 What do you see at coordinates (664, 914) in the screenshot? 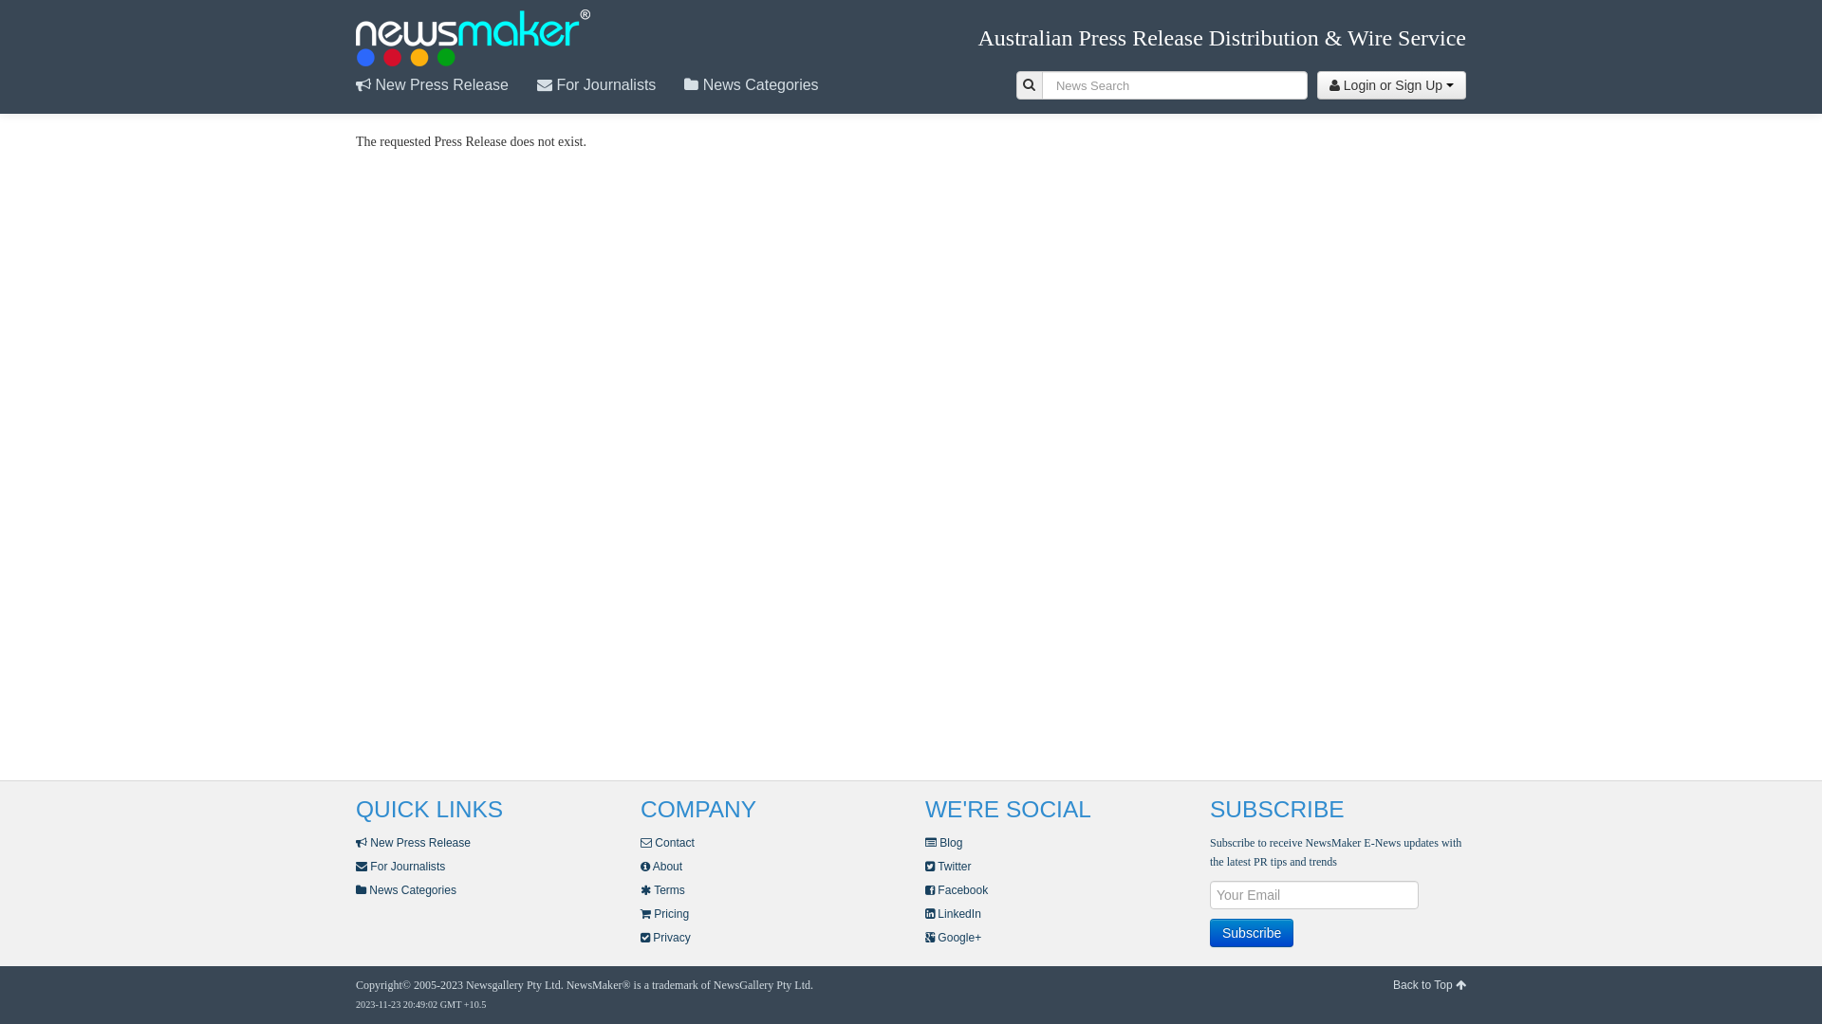
I see `Pricing` at bounding box center [664, 914].